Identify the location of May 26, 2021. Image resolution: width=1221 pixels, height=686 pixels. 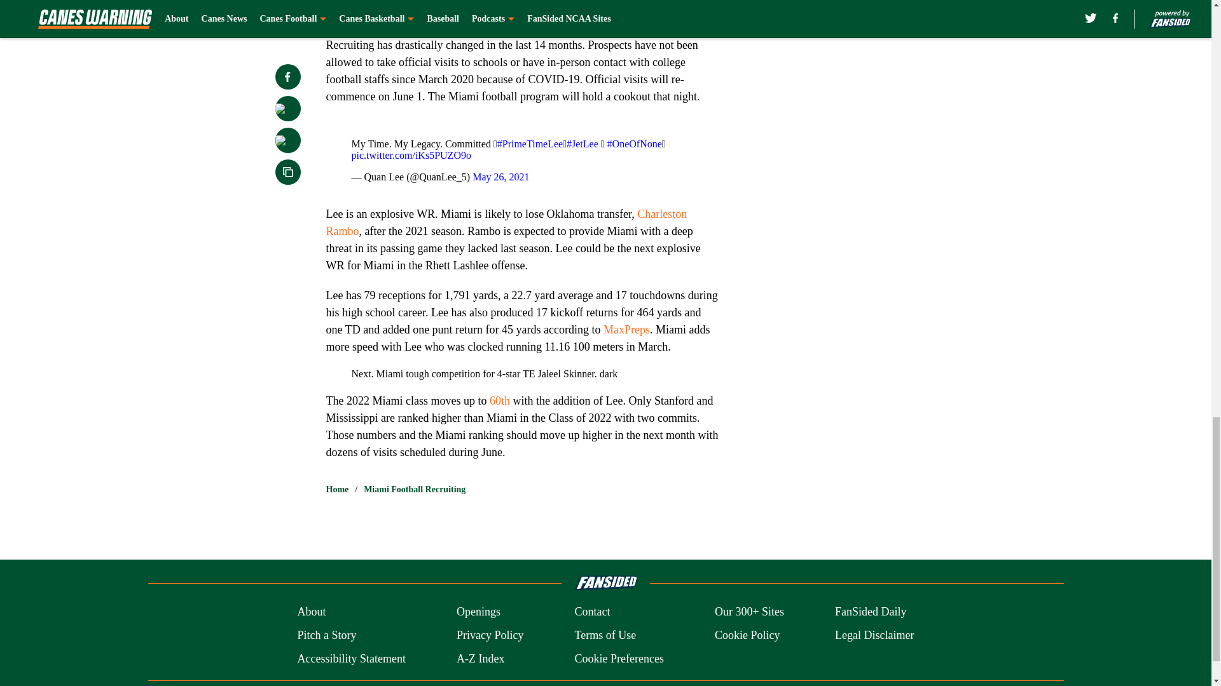
(500, 177).